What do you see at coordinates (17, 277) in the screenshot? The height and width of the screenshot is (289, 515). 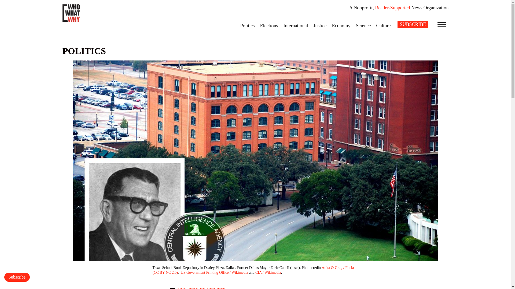 I see `Subscribe` at bounding box center [17, 277].